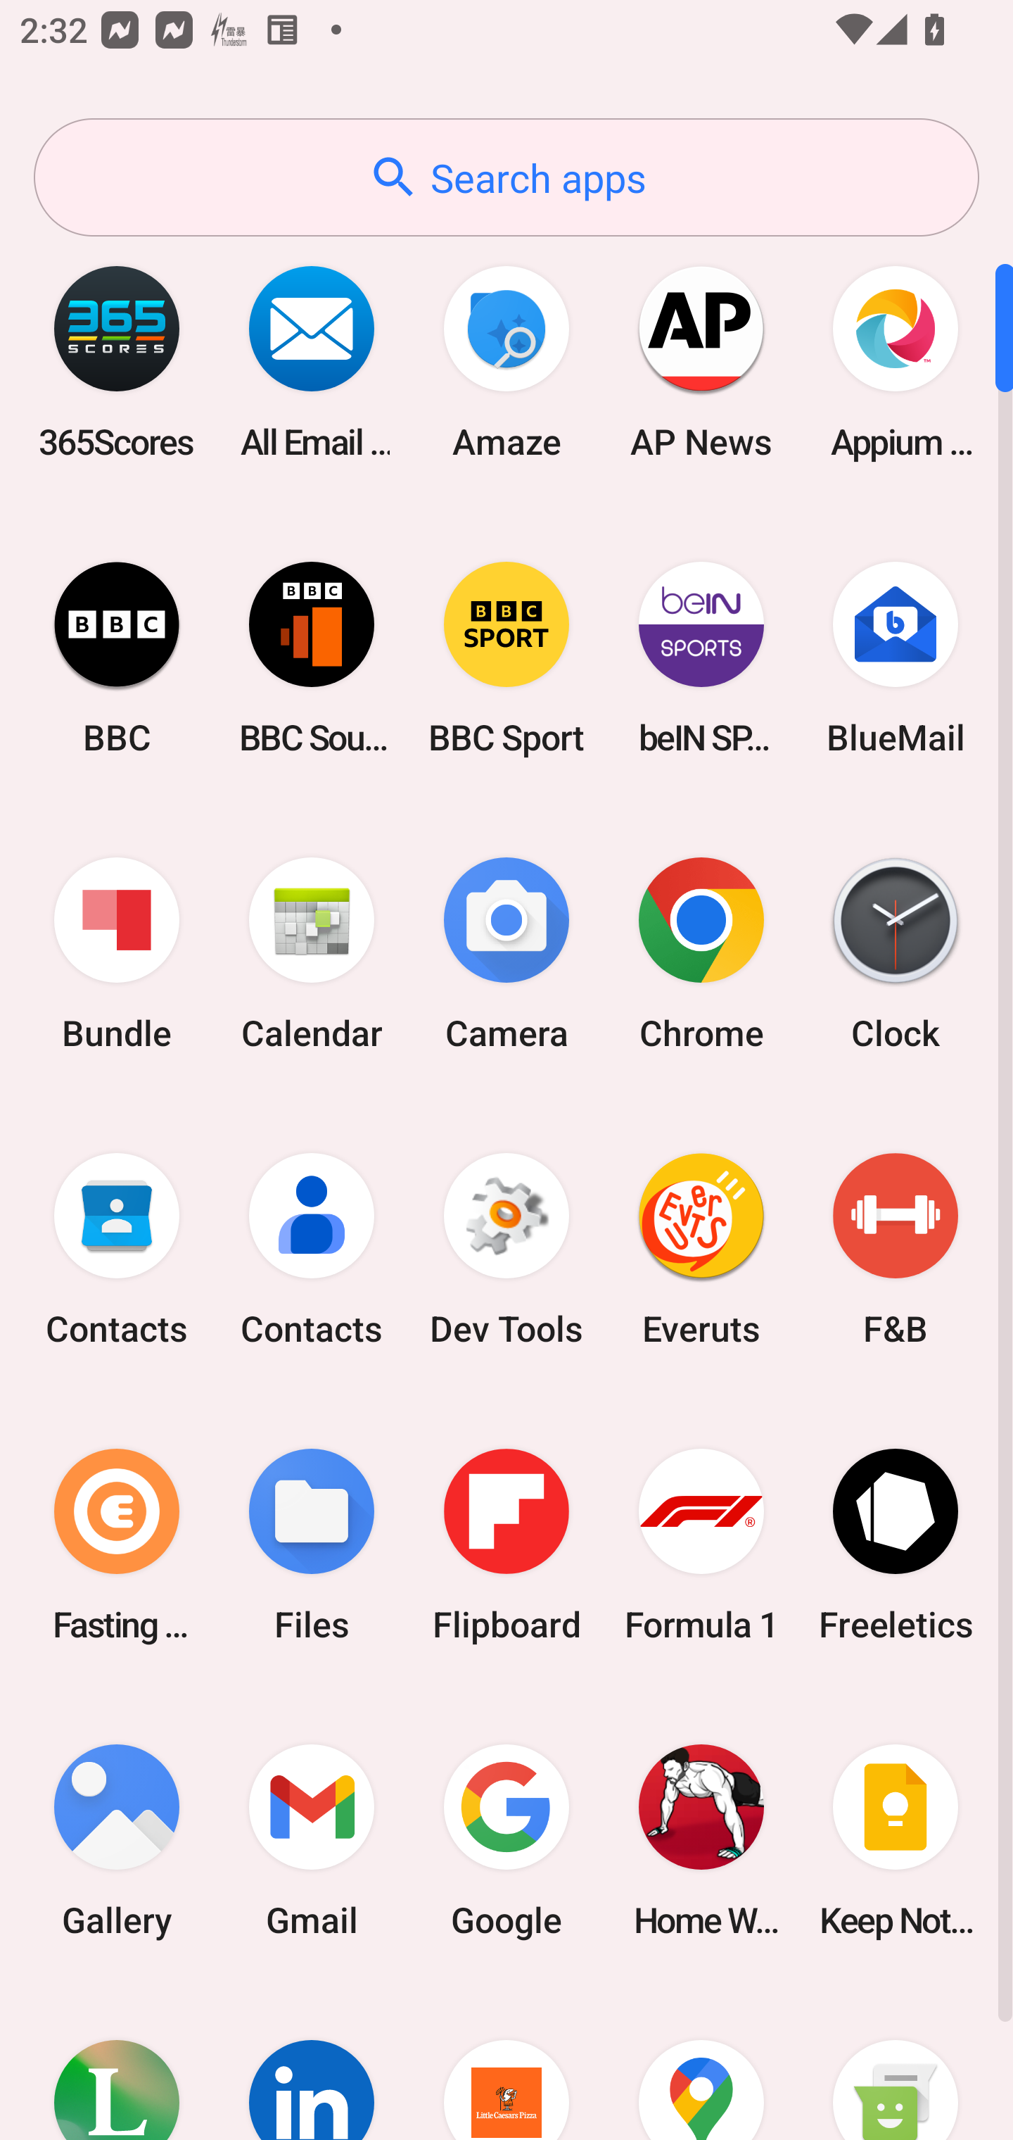  I want to click on beIN SPORTS, so click(701, 657).